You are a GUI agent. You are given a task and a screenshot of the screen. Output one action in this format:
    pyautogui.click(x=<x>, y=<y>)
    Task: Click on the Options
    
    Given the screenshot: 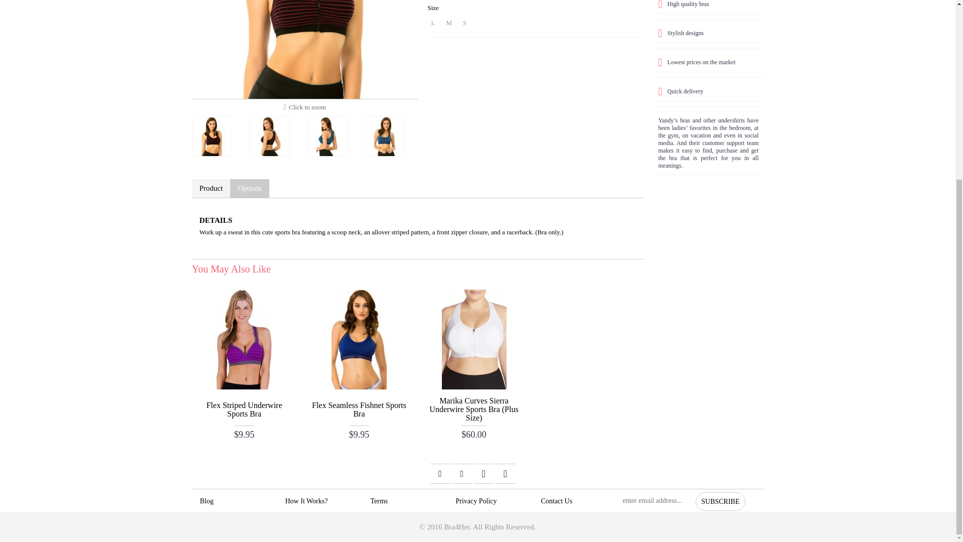 What is the action you would take?
    pyautogui.click(x=250, y=189)
    